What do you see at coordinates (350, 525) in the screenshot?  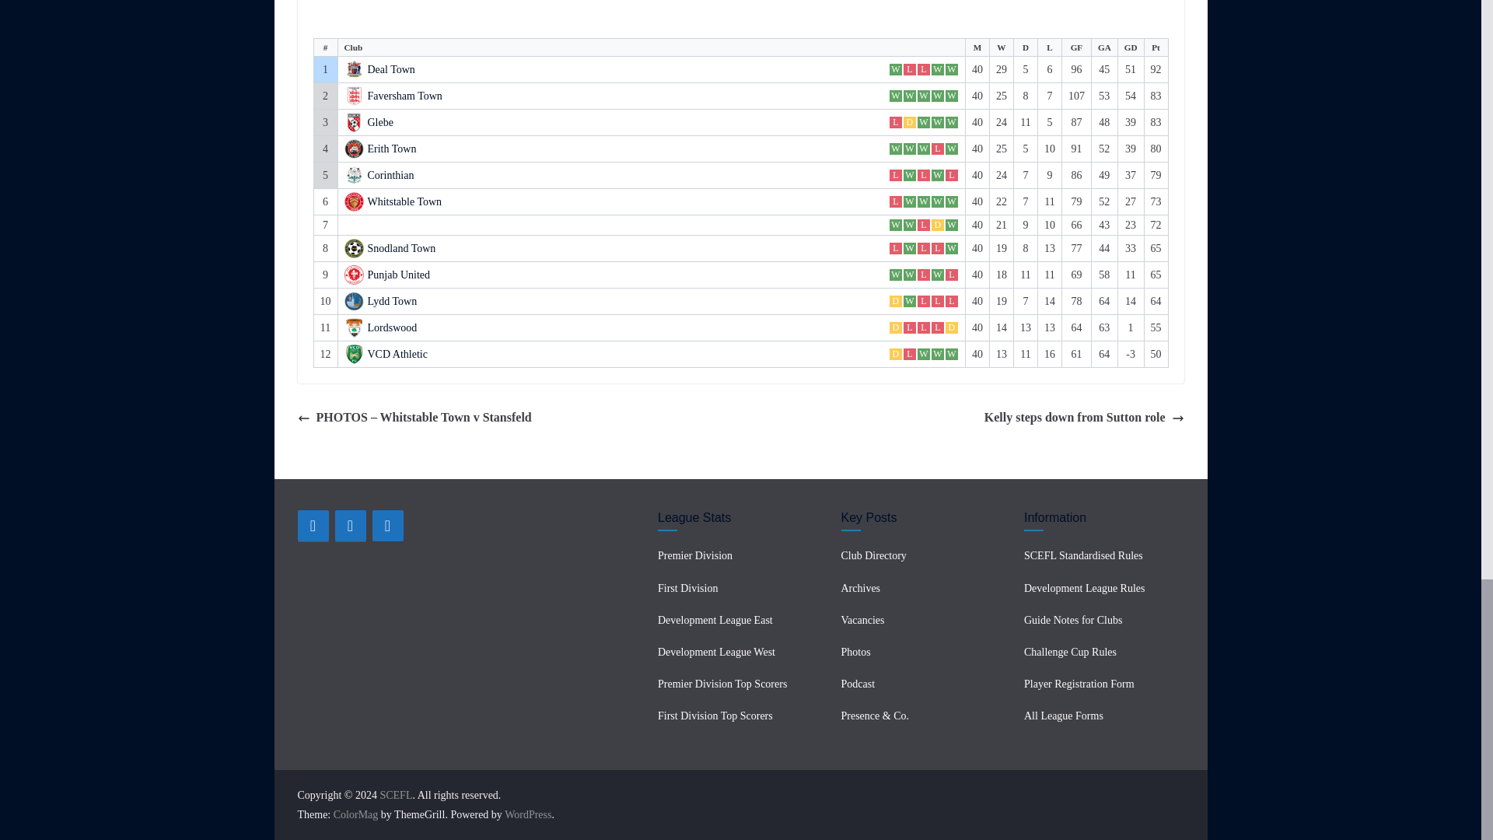 I see `Twitter` at bounding box center [350, 525].